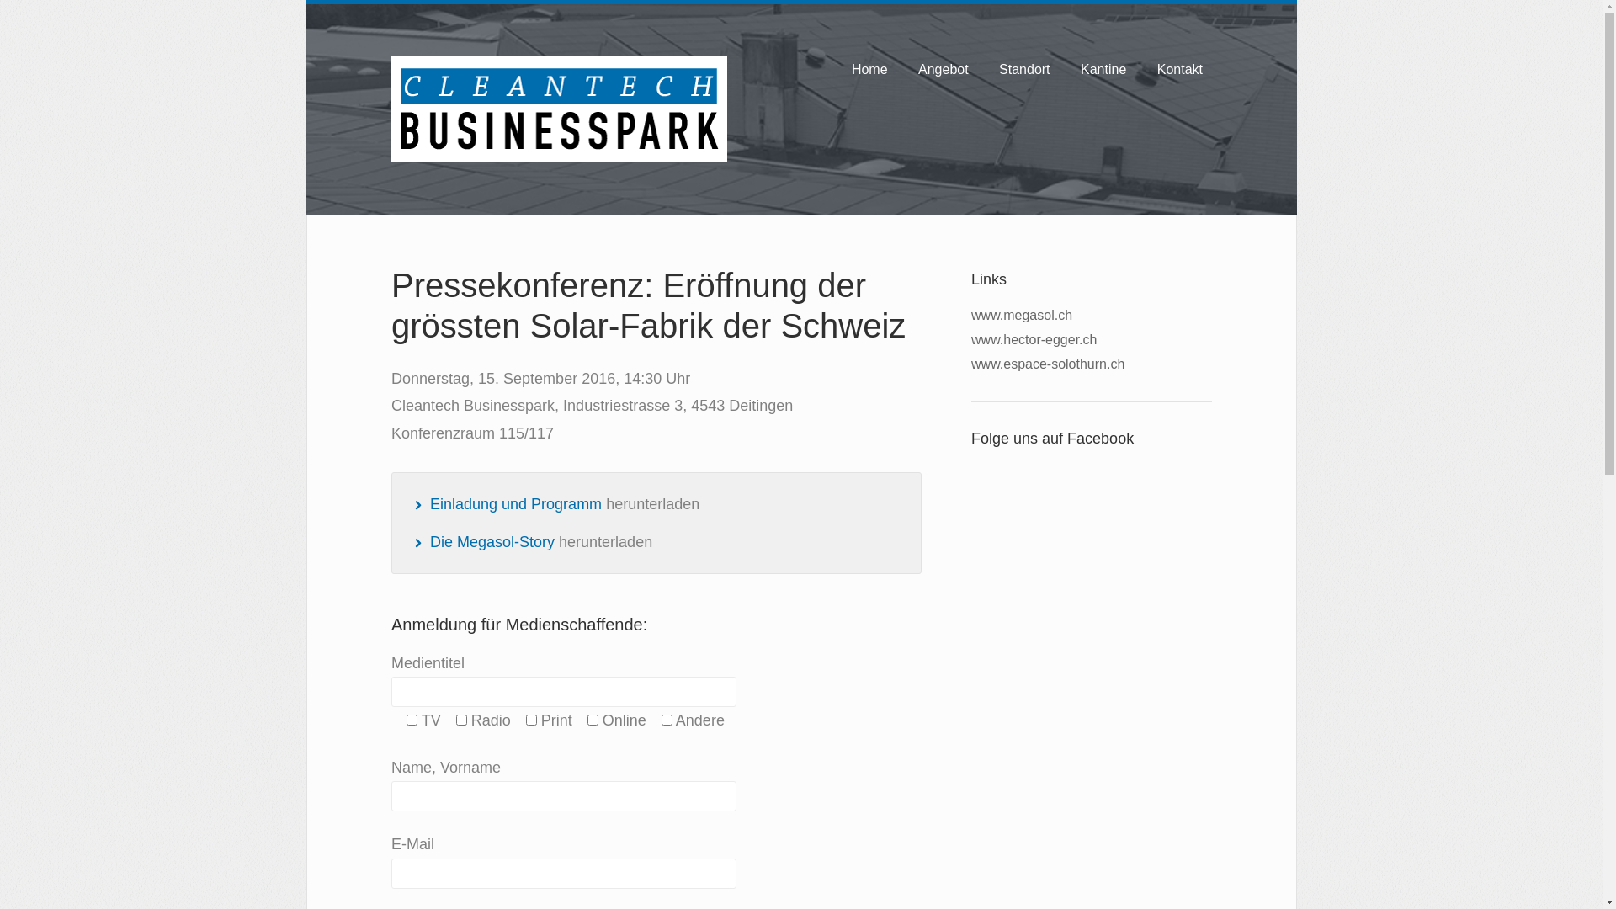 The width and height of the screenshot is (1616, 909). Describe the element at coordinates (1024, 71) in the screenshot. I see `Standort` at that location.